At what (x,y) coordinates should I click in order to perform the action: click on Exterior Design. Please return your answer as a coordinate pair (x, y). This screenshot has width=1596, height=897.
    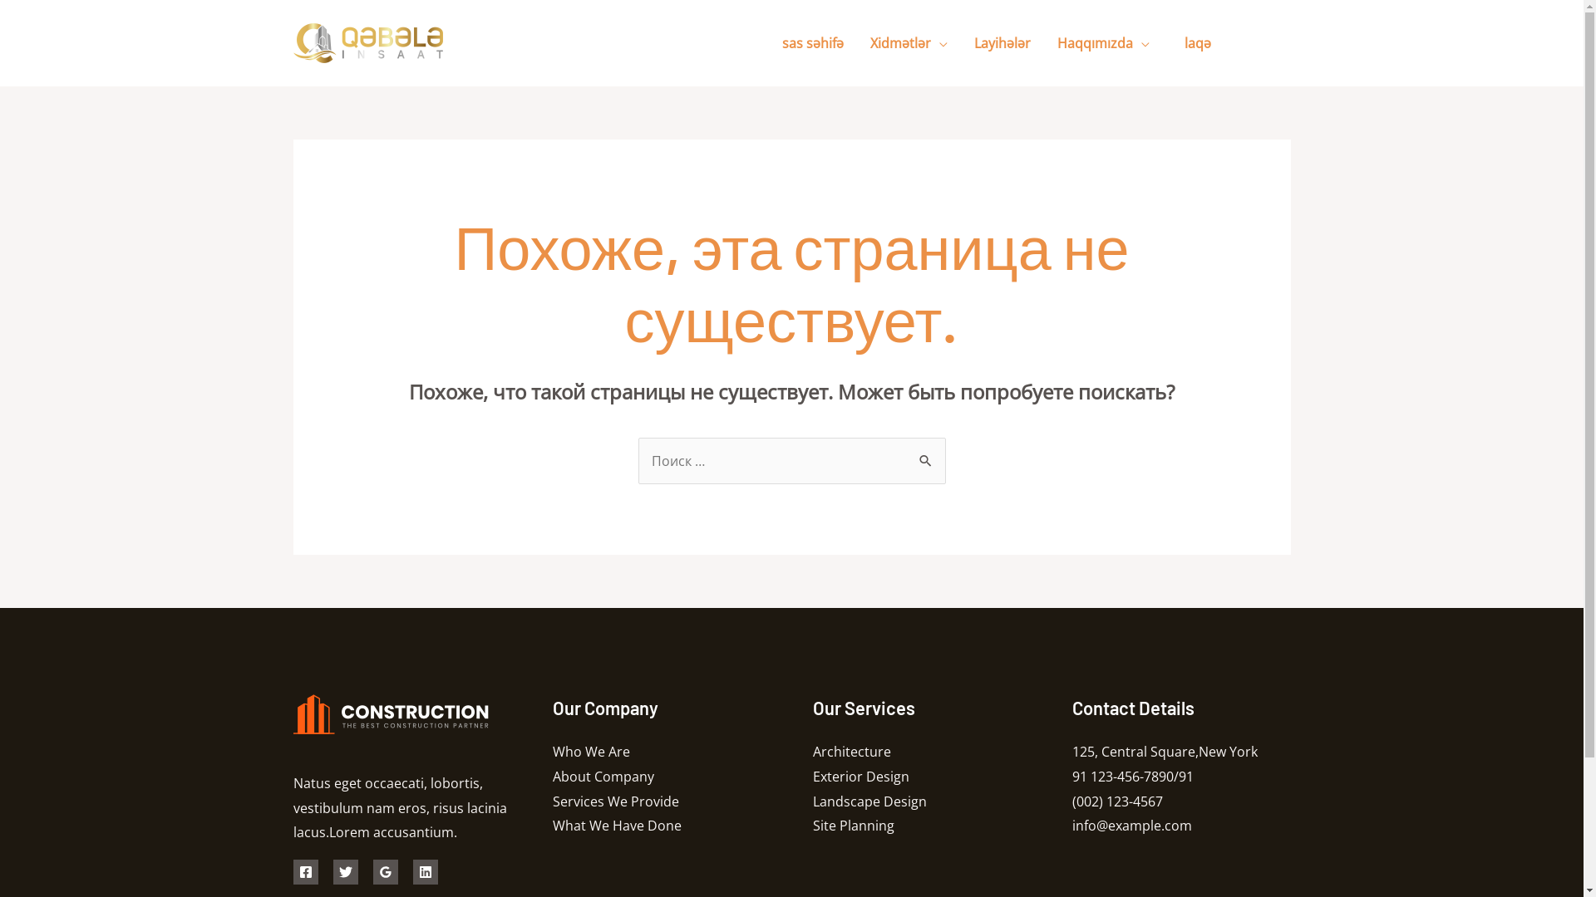
    Looking at the image, I should click on (861, 777).